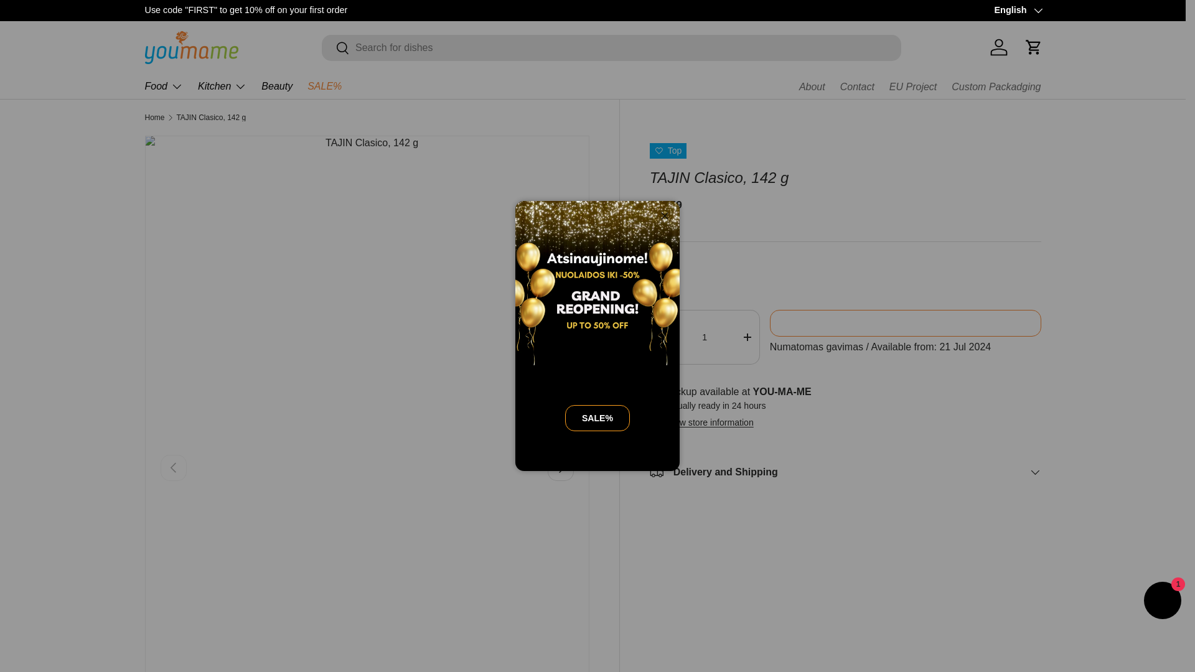 This screenshot has width=1195, height=672. I want to click on Shopify online store chat, so click(1163, 602).